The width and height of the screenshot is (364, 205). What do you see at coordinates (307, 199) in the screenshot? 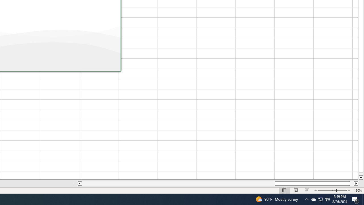
I see `Notification Chevron` at bounding box center [307, 199].